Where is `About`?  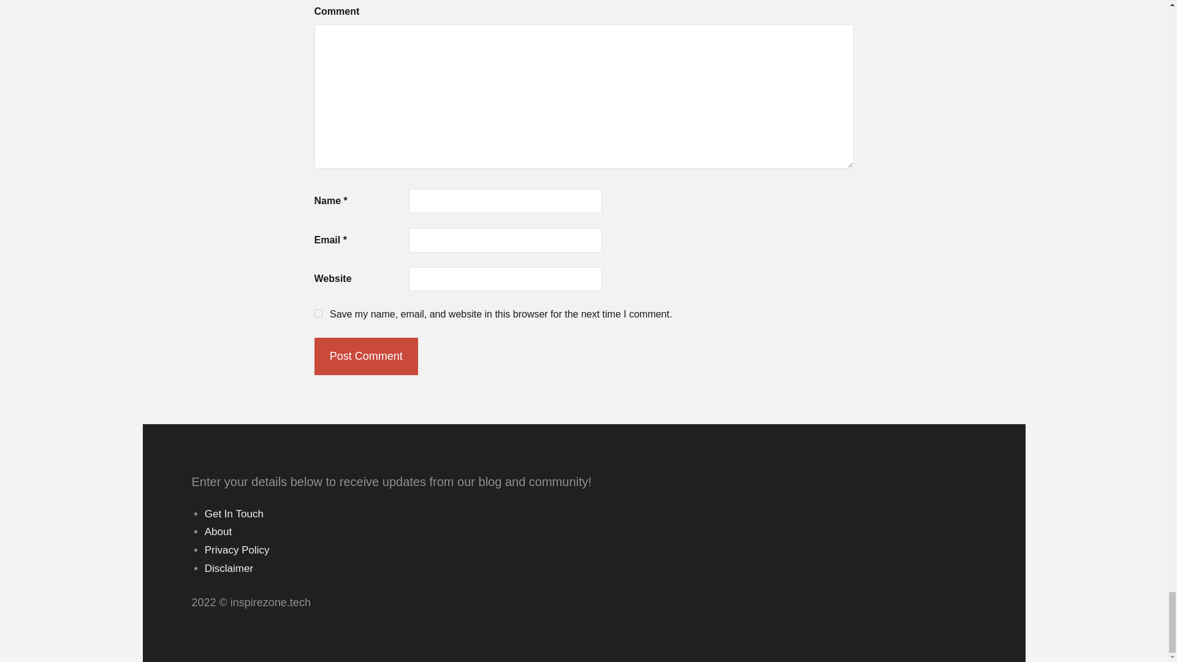 About is located at coordinates (218, 531).